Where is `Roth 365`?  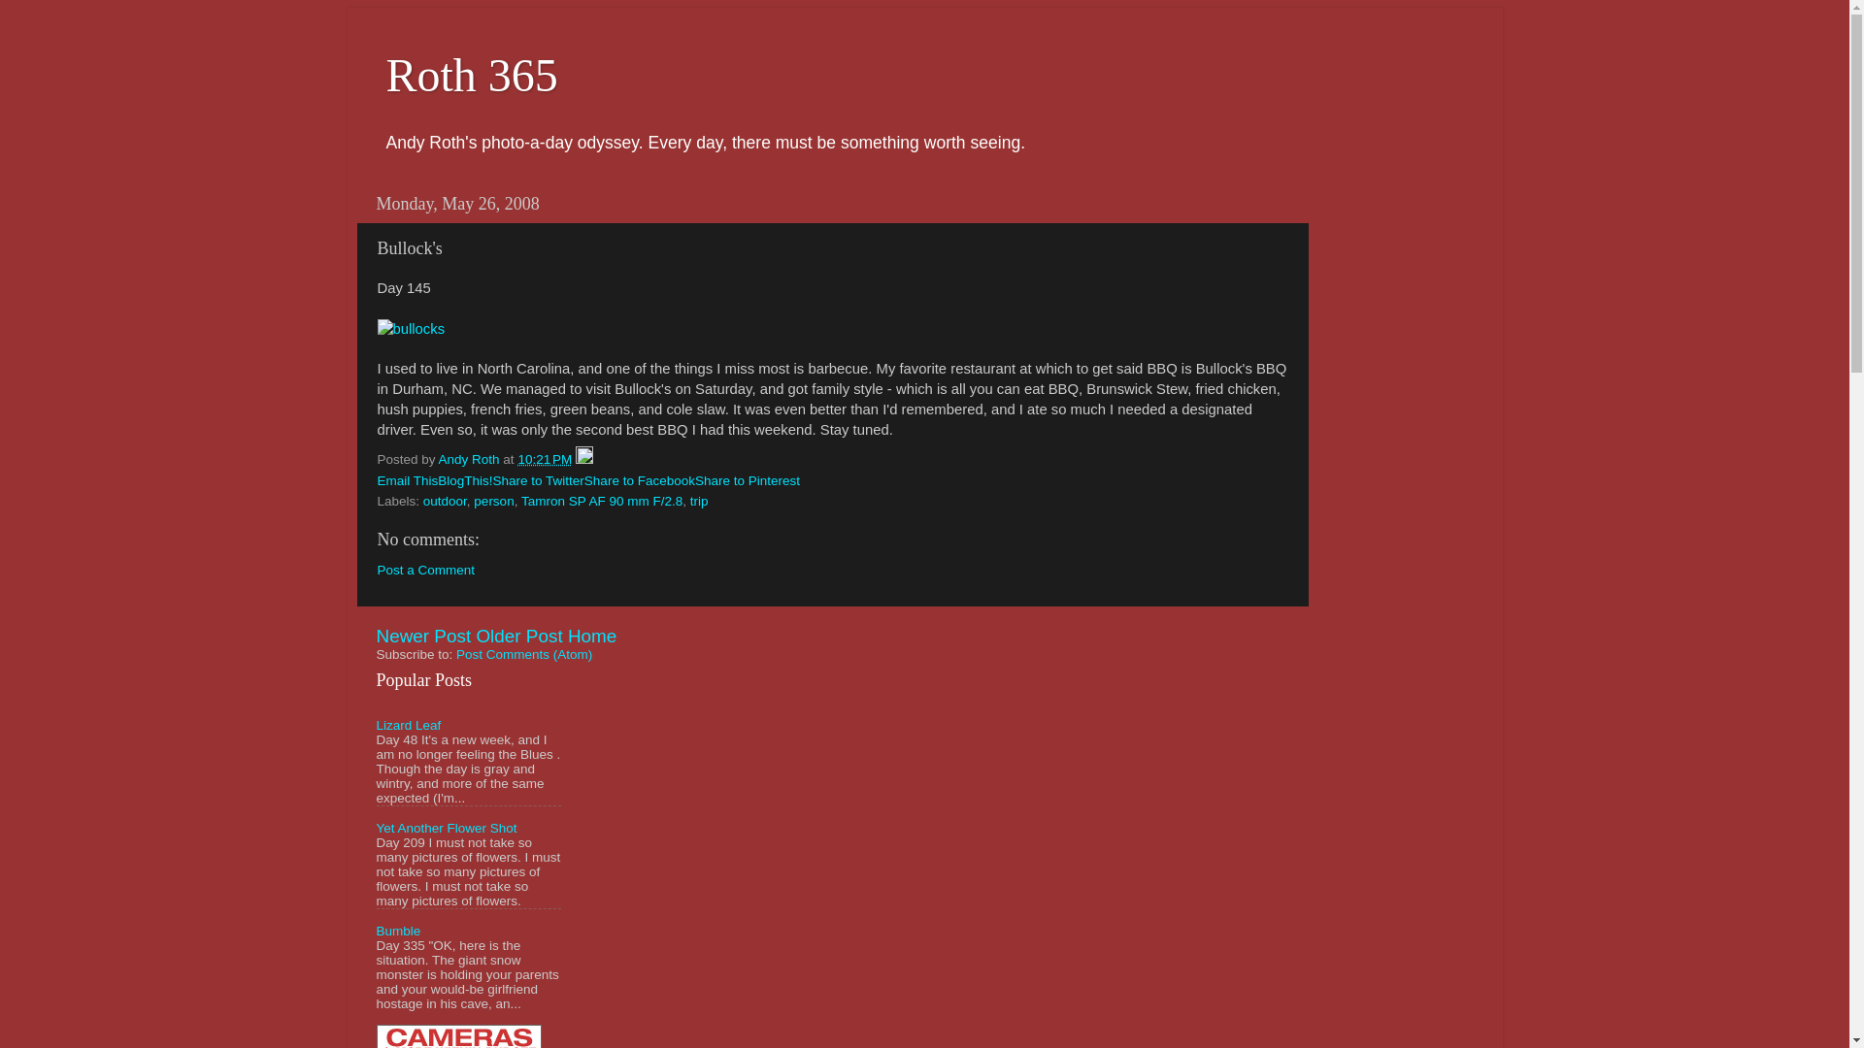
Roth 365 is located at coordinates (472, 74).